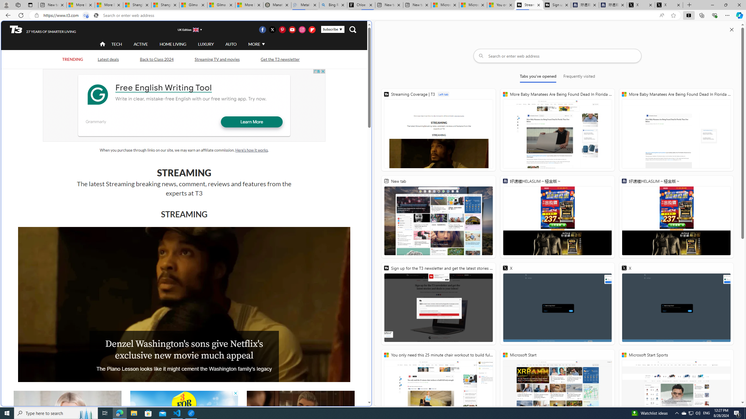 Image resolution: width=746 pixels, height=419 pixels. What do you see at coordinates (217, 59) in the screenshot?
I see `Streaming TV and movies` at bounding box center [217, 59].